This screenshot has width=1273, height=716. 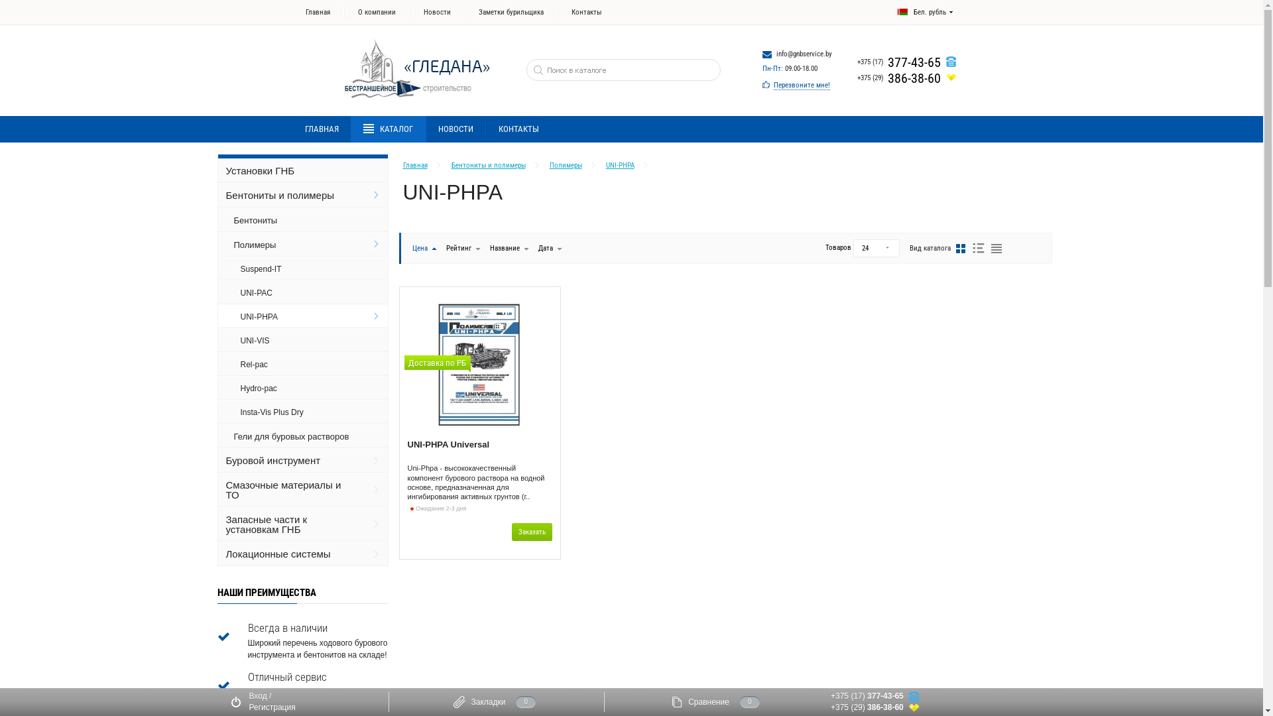 What do you see at coordinates (304, 292) in the screenshot?
I see `UNI-PAC` at bounding box center [304, 292].